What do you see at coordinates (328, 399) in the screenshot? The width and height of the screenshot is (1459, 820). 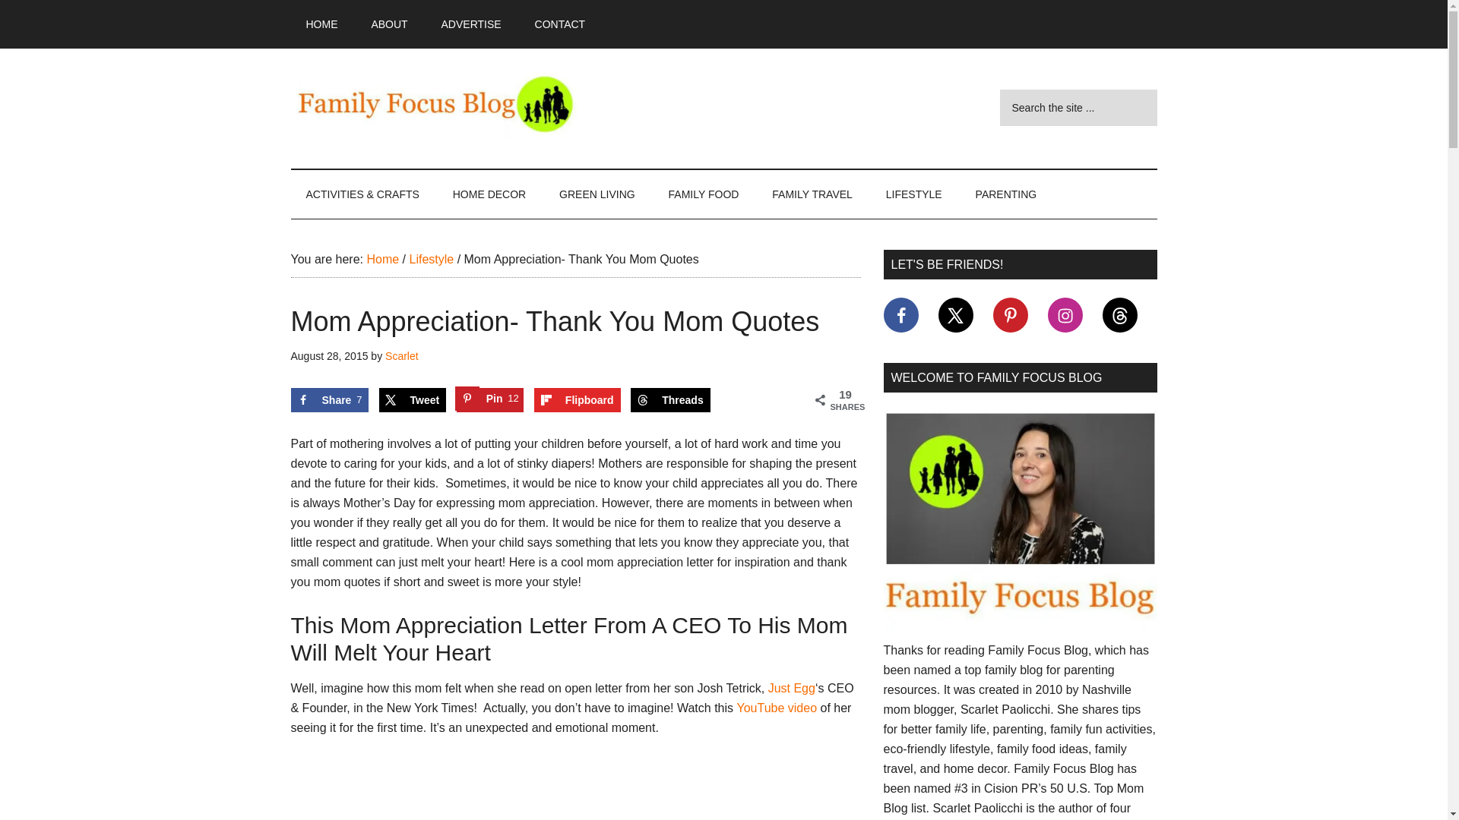 I see `Share on Facebook` at bounding box center [328, 399].